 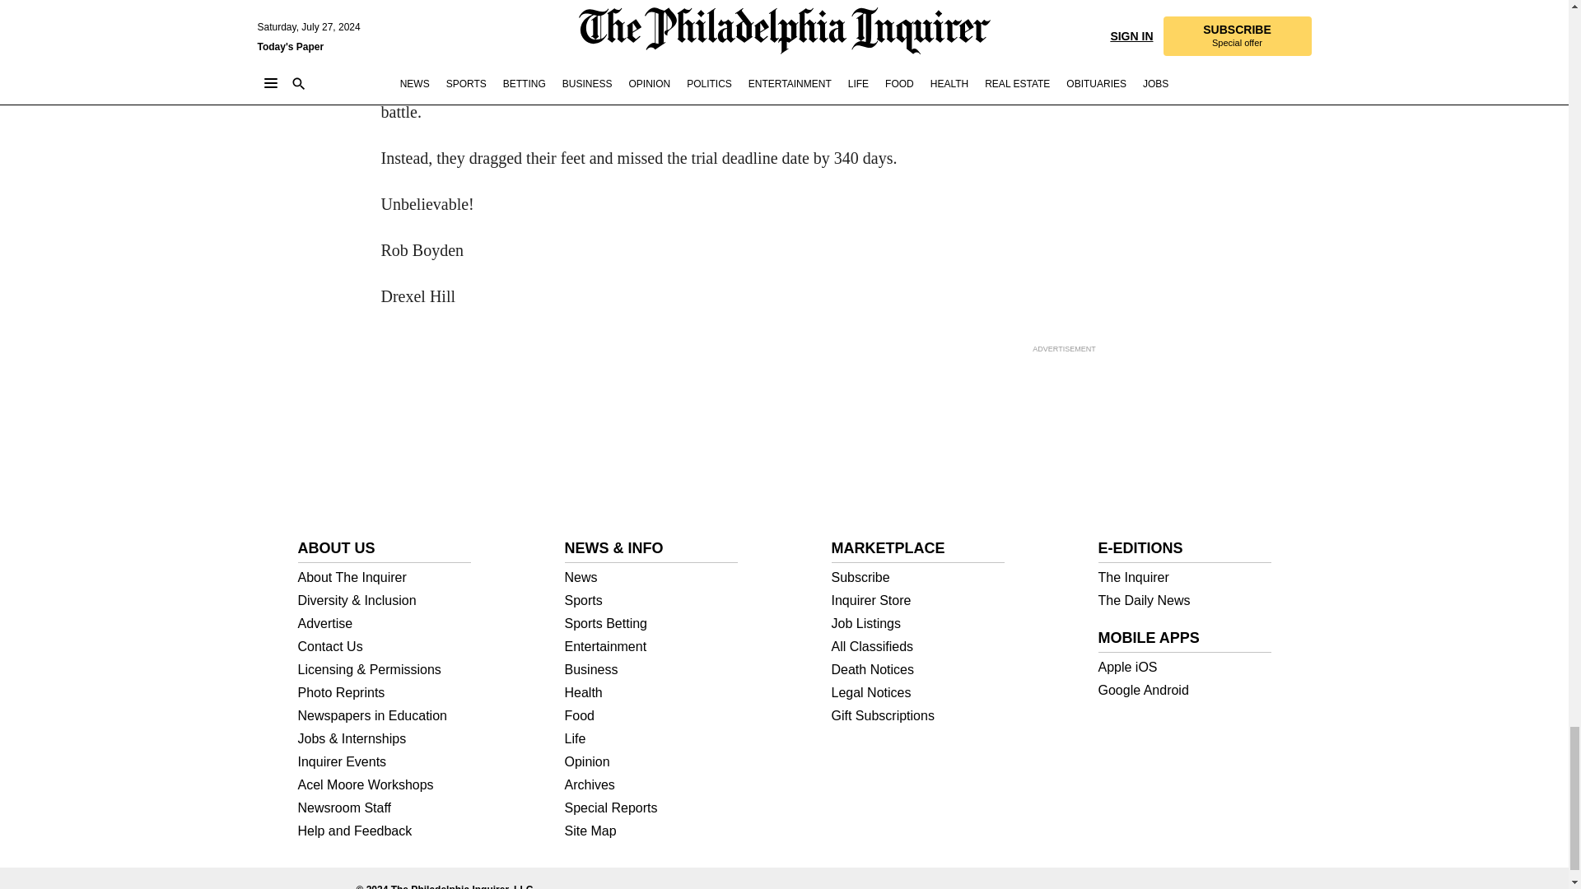 I want to click on Advertise, so click(x=385, y=623).